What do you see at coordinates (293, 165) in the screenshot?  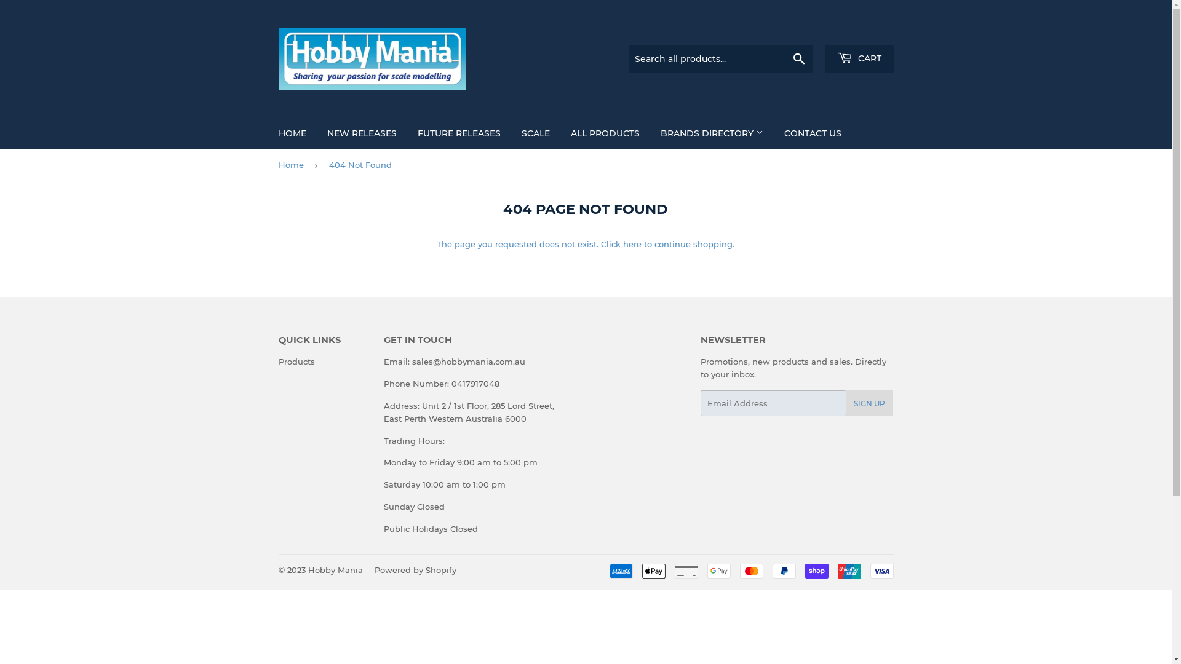 I see `Home` at bounding box center [293, 165].